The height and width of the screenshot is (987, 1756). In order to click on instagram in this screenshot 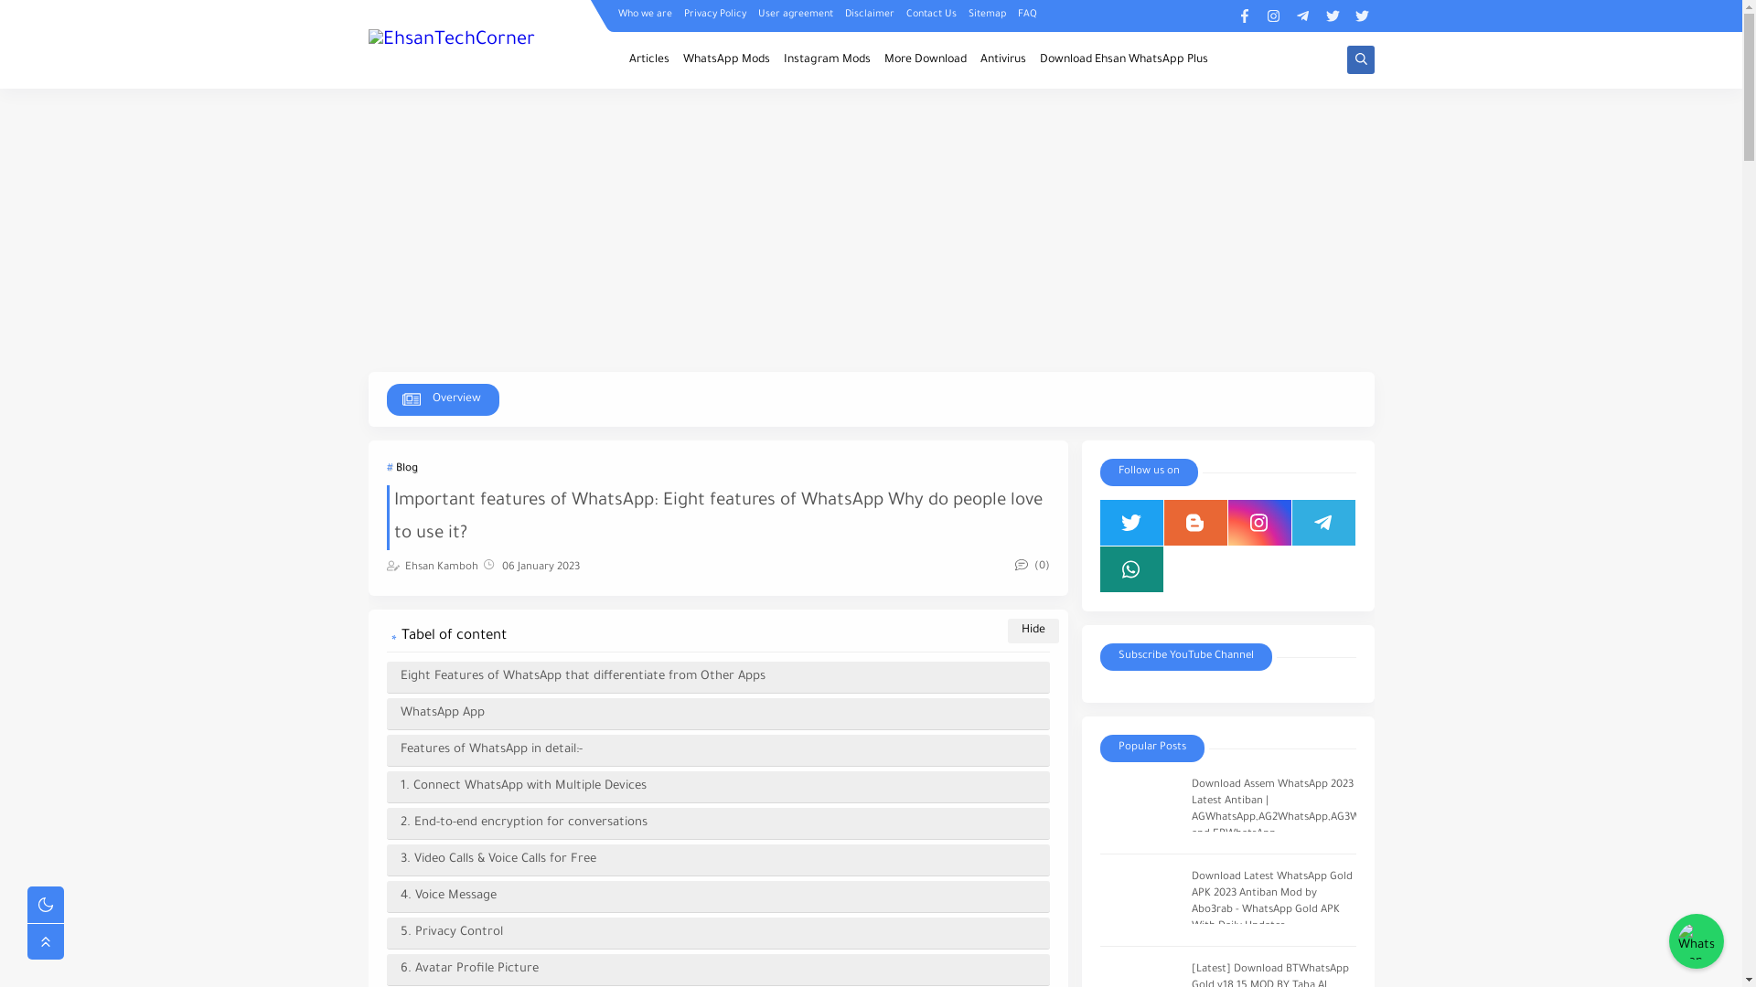, I will do `click(1275, 16)`.